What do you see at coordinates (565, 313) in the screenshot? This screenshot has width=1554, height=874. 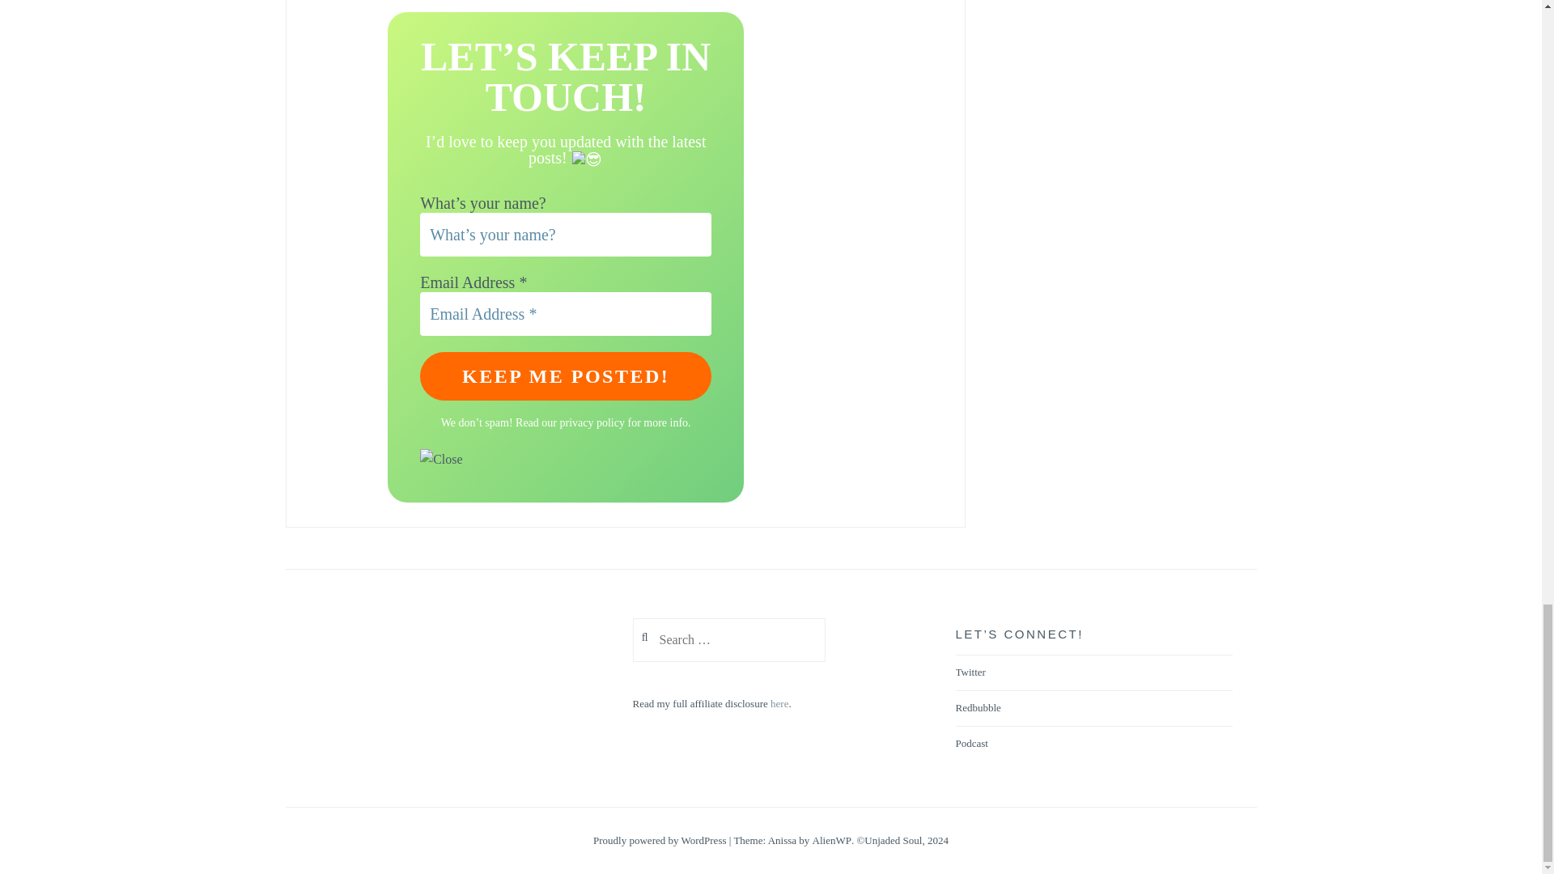 I see `Email Address` at bounding box center [565, 313].